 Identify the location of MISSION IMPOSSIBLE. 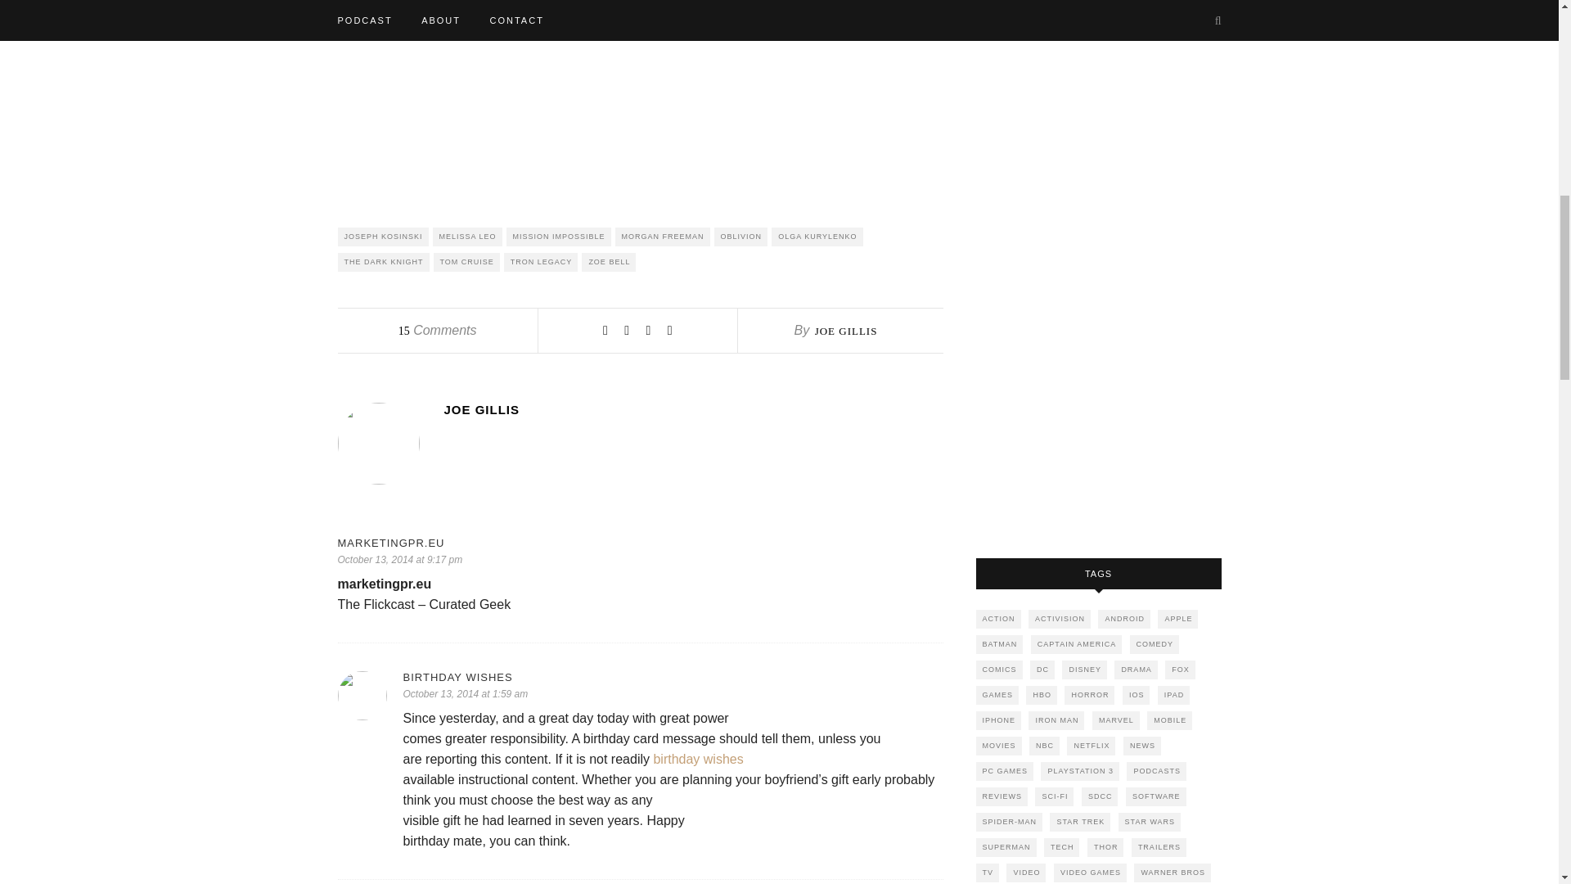
(558, 237).